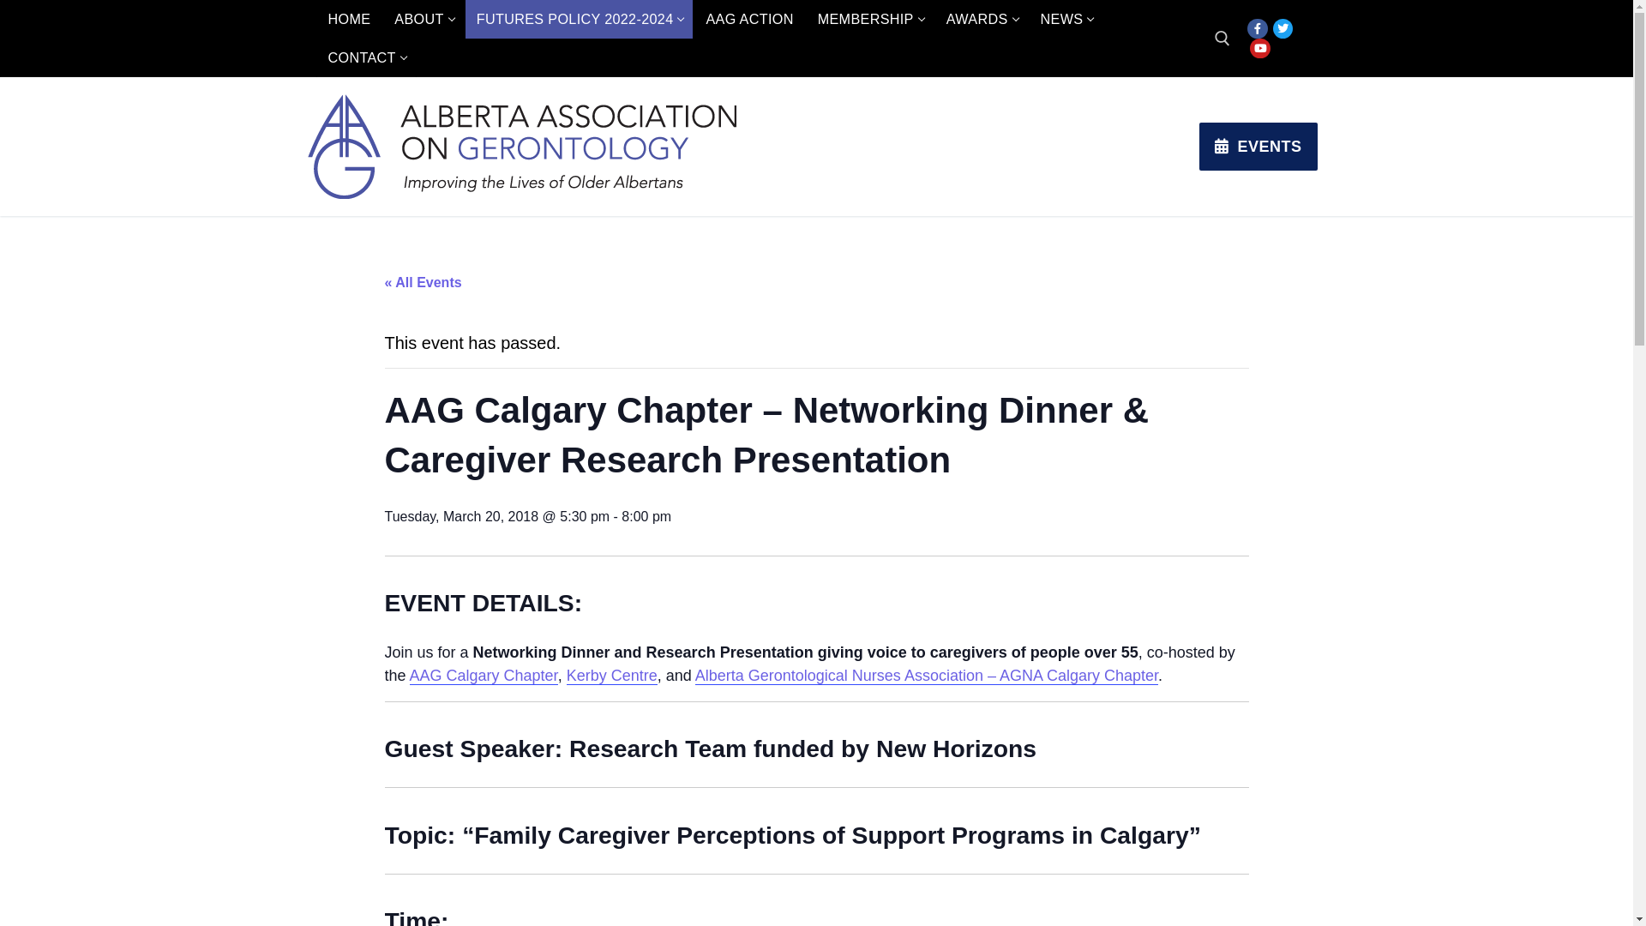 This screenshot has width=1646, height=926. Describe the element at coordinates (749, 19) in the screenshot. I see `AAG ACTION` at that location.